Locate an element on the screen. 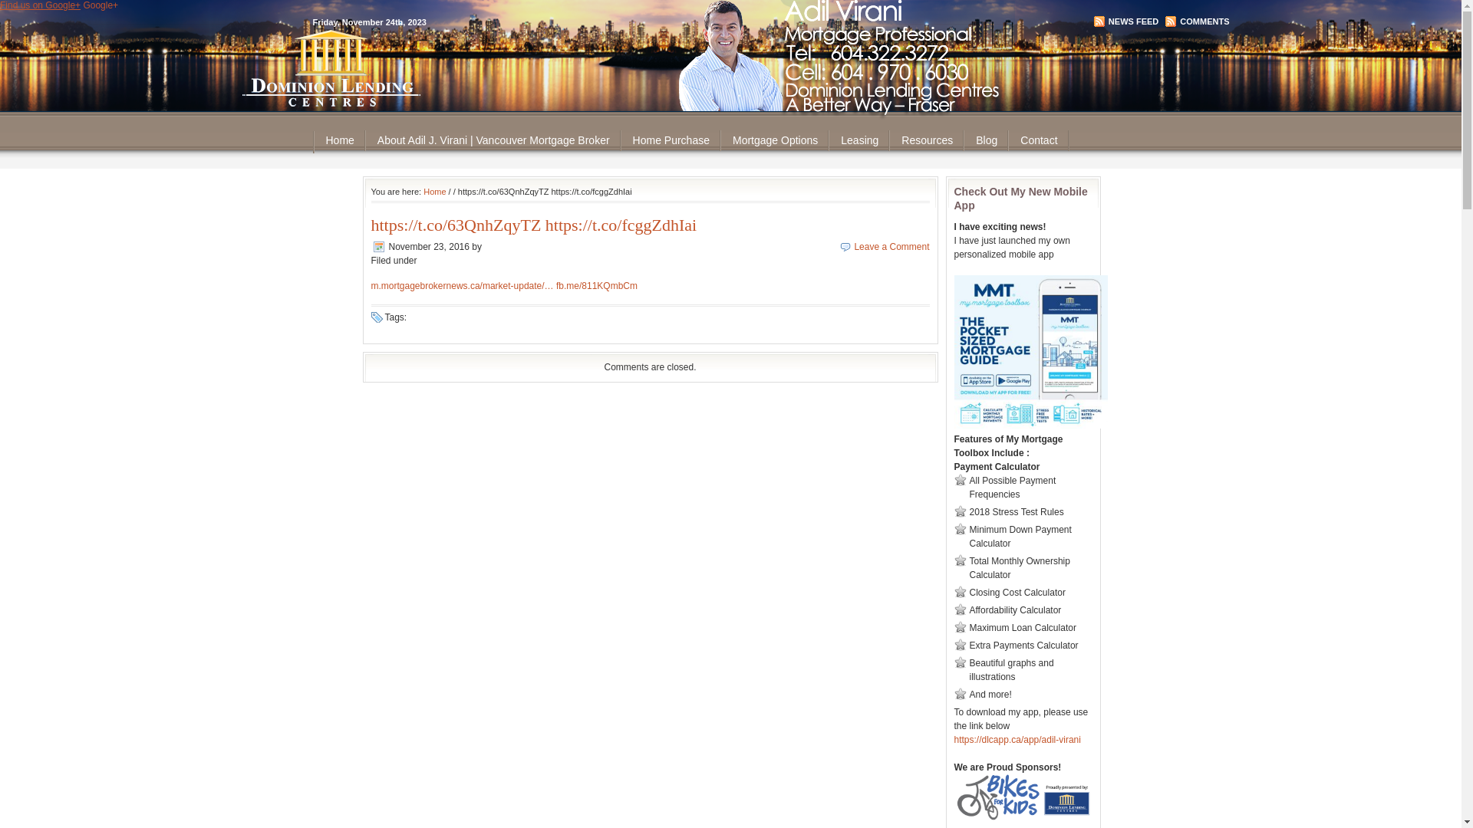 This screenshot has width=1473, height=828. fb.me/811KQmbCm is located at coordinates (597, 286).